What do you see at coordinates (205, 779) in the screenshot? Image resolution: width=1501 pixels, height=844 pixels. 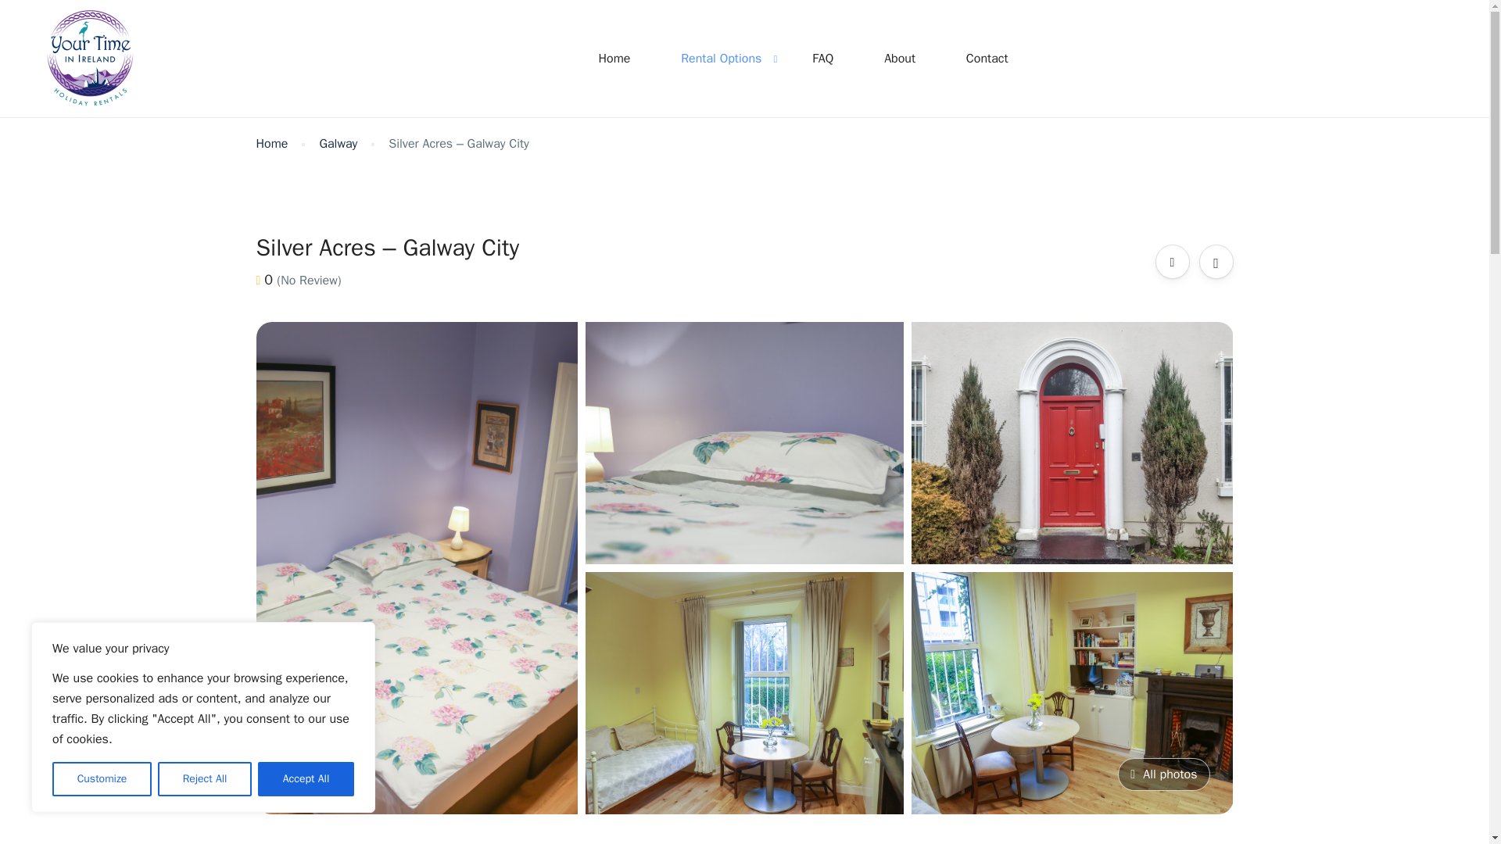 I see `Reject All` at bounding box center [205, 779].